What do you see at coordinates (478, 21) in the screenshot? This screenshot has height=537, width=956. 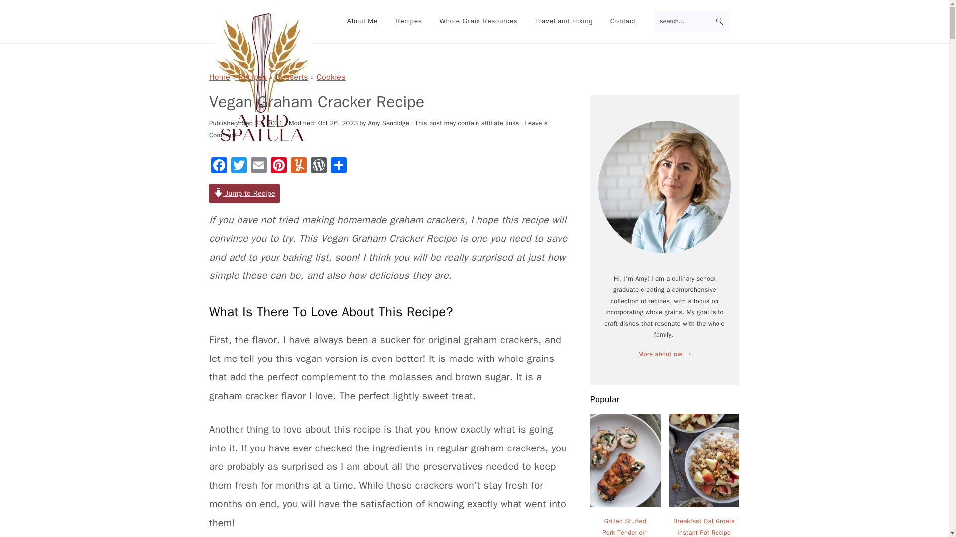 I see `Whole Grain Resources` at bounding box center [478, 21].